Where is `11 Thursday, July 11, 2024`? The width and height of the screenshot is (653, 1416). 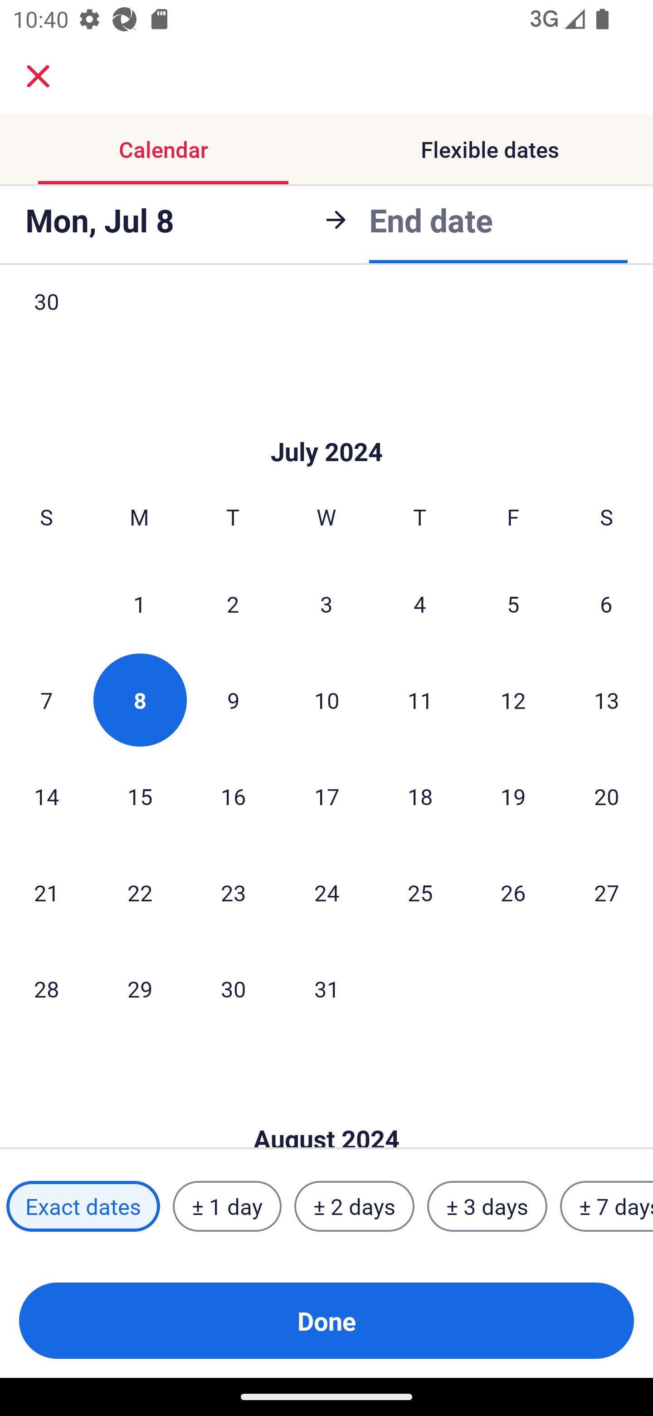
11 Thursday, July 11, 2024 is located at coordinates (420, 700).